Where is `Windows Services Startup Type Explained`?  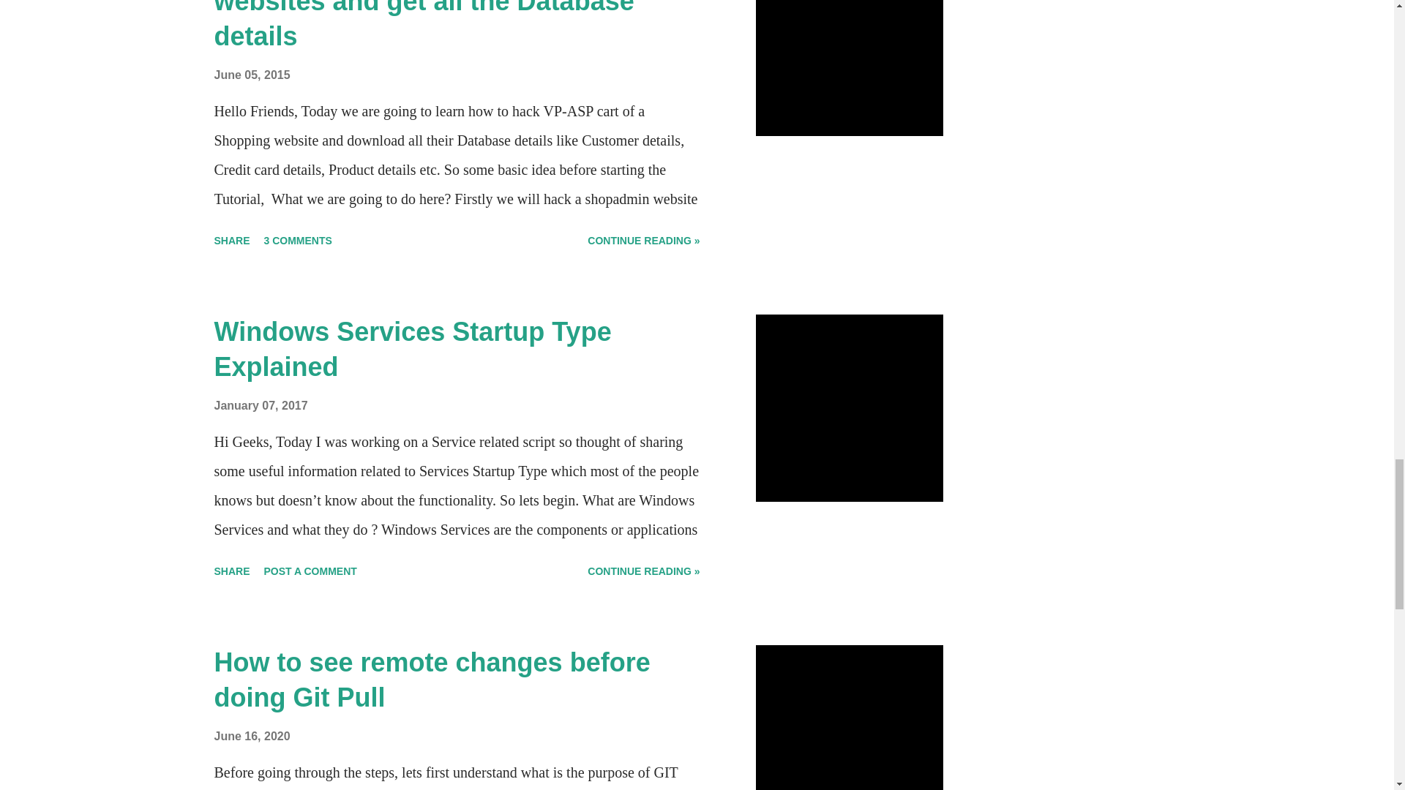
Windows Services Startup Type Explained is located at coordinates (412, 349).